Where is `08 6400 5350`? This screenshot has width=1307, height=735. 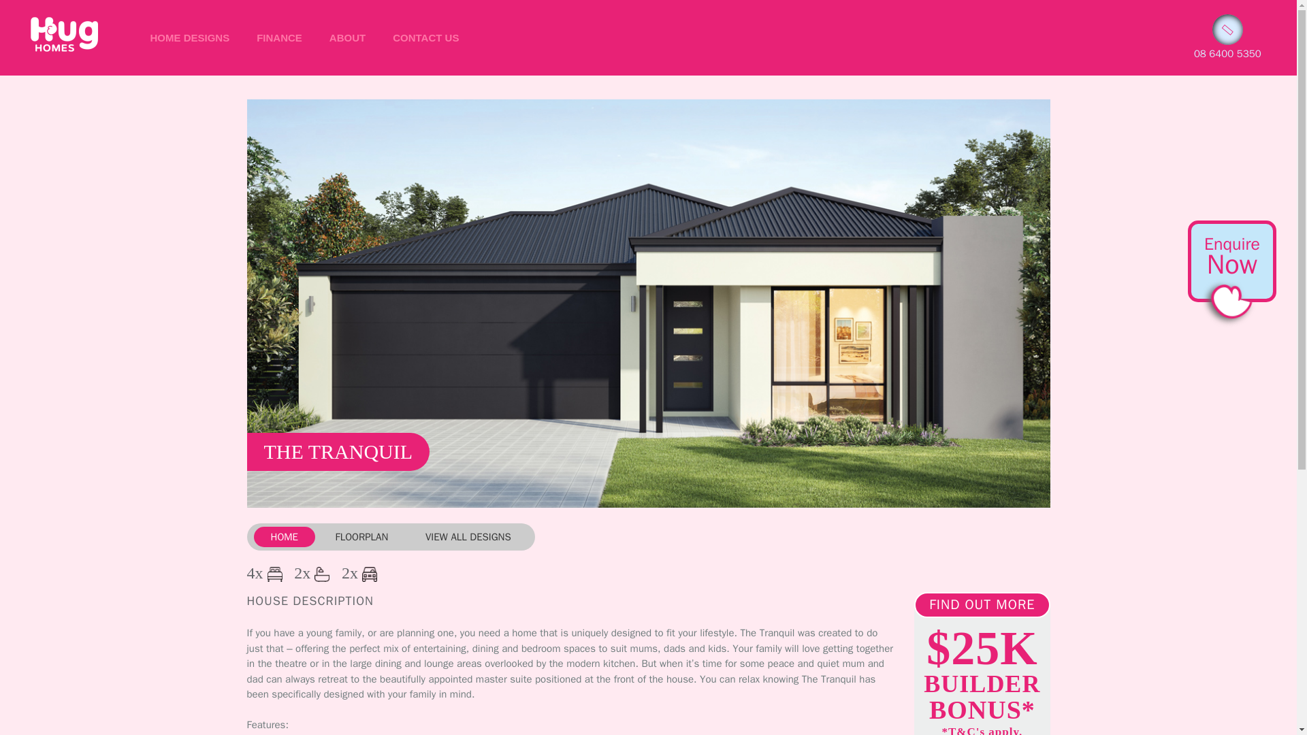 08 6400 5350 is located at coordinates (1227, 53).